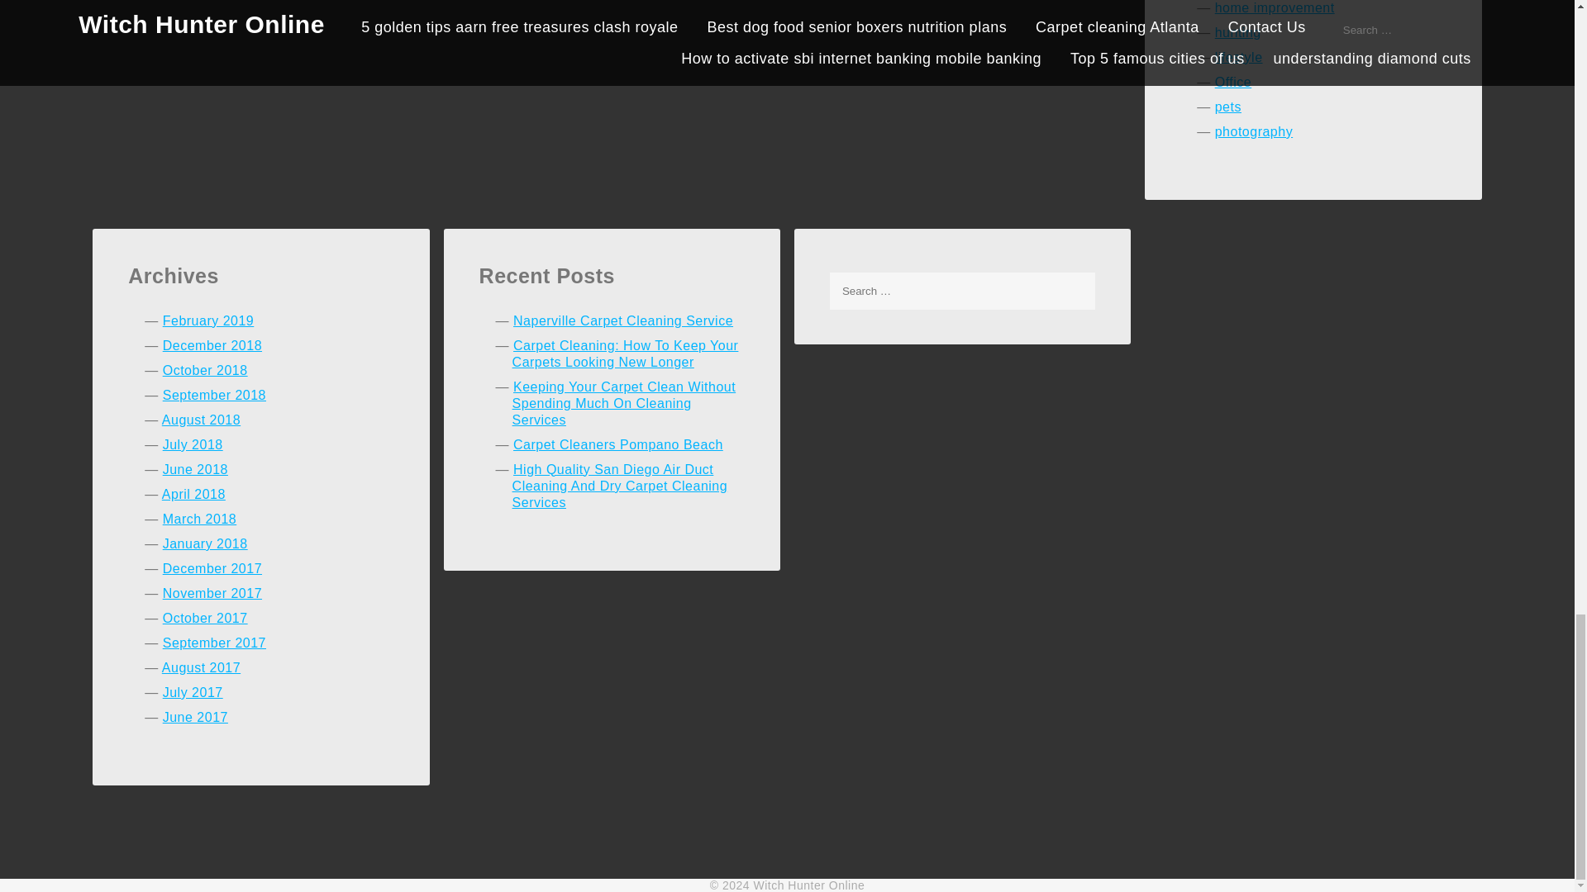  What do you see at coordinates (208, 320) in the screenshot?
I see `February 2019` at bounding box center [208, 320].